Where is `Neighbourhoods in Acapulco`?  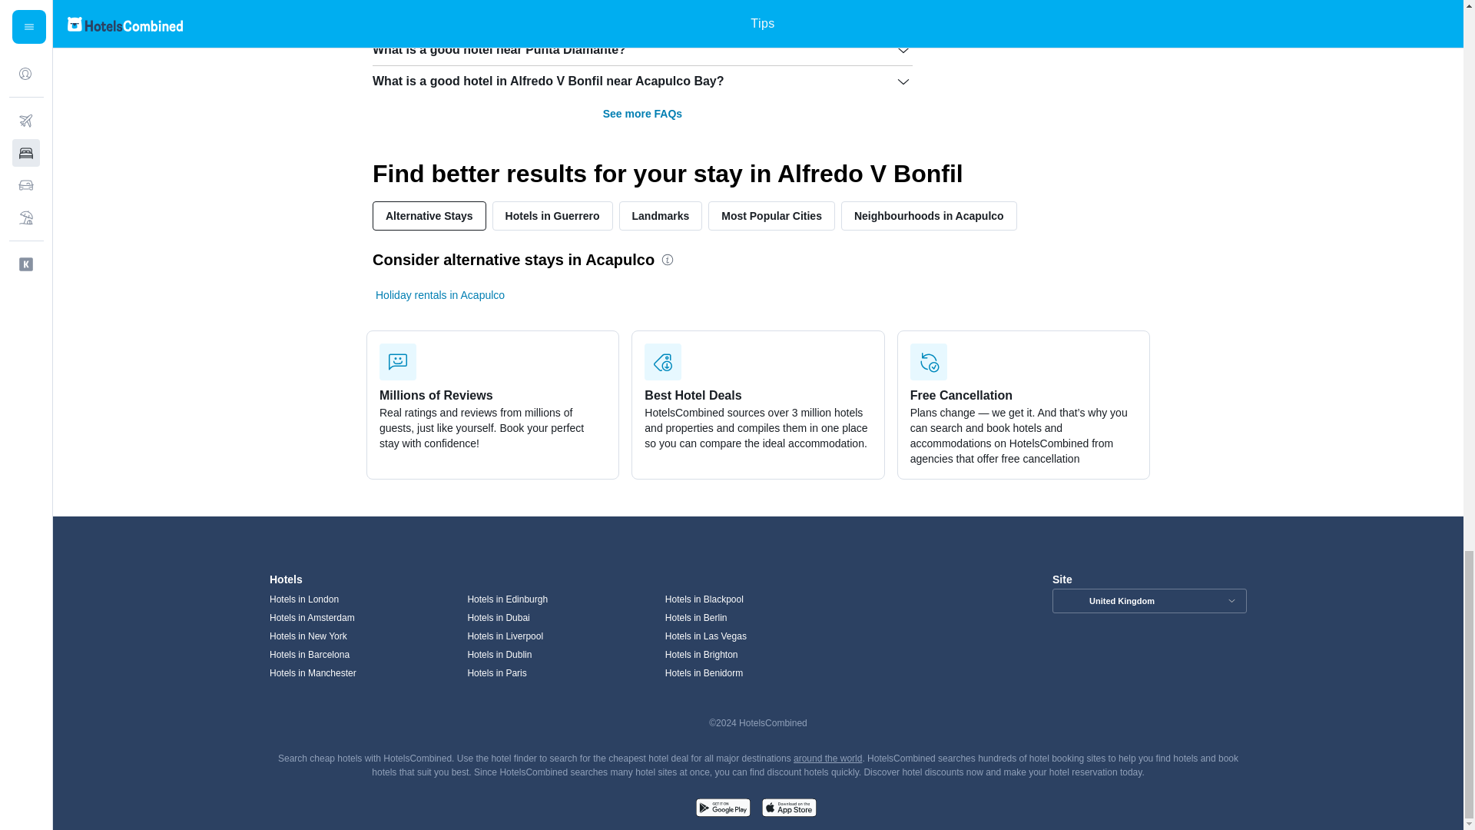 Neighbourhoods in Acapulco is located at coordinates (929, 216).